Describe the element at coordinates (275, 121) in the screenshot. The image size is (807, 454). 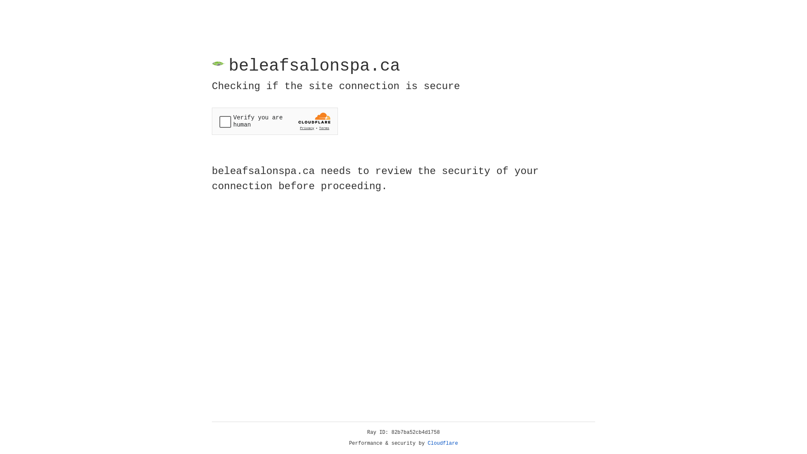
I see `Widget containing a Cloudflare security challenge` at that location.